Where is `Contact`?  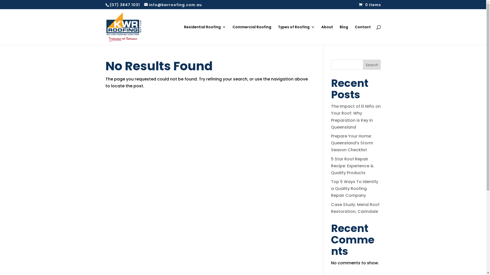
Contact is located at coordinates (363, 35).